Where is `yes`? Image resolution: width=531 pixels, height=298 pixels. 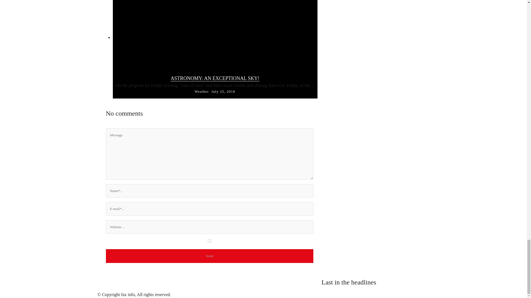
yes is located at coordinates (209, 241).